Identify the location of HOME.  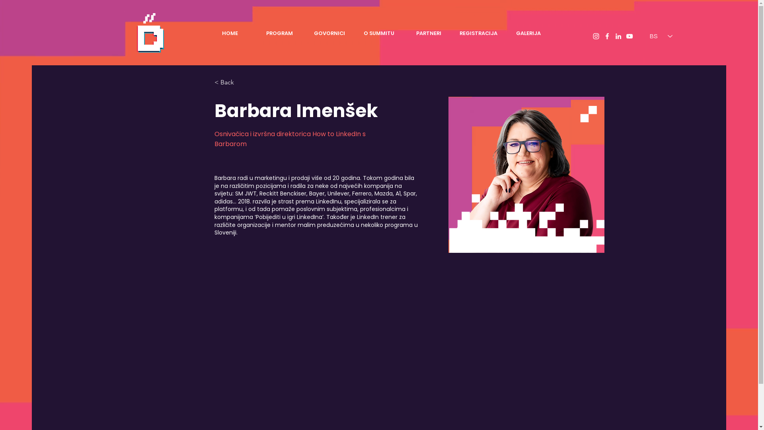
(230, 33).